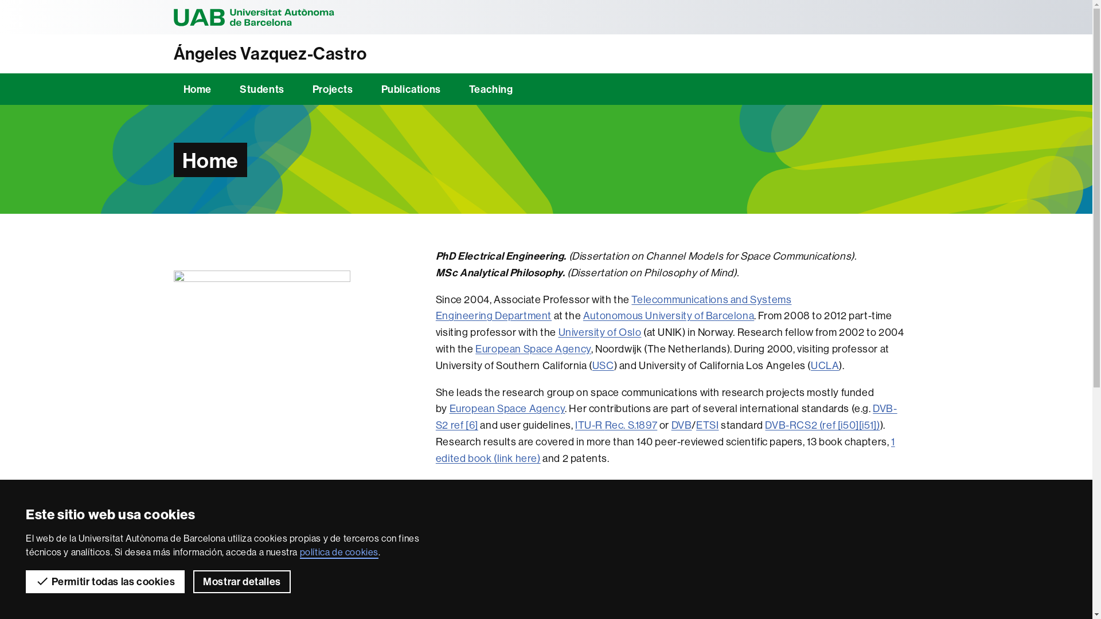  What do you see at coordinates (533, 348) in the screenshot?
I see `European Space Agency` at bounding box center [533, 348].